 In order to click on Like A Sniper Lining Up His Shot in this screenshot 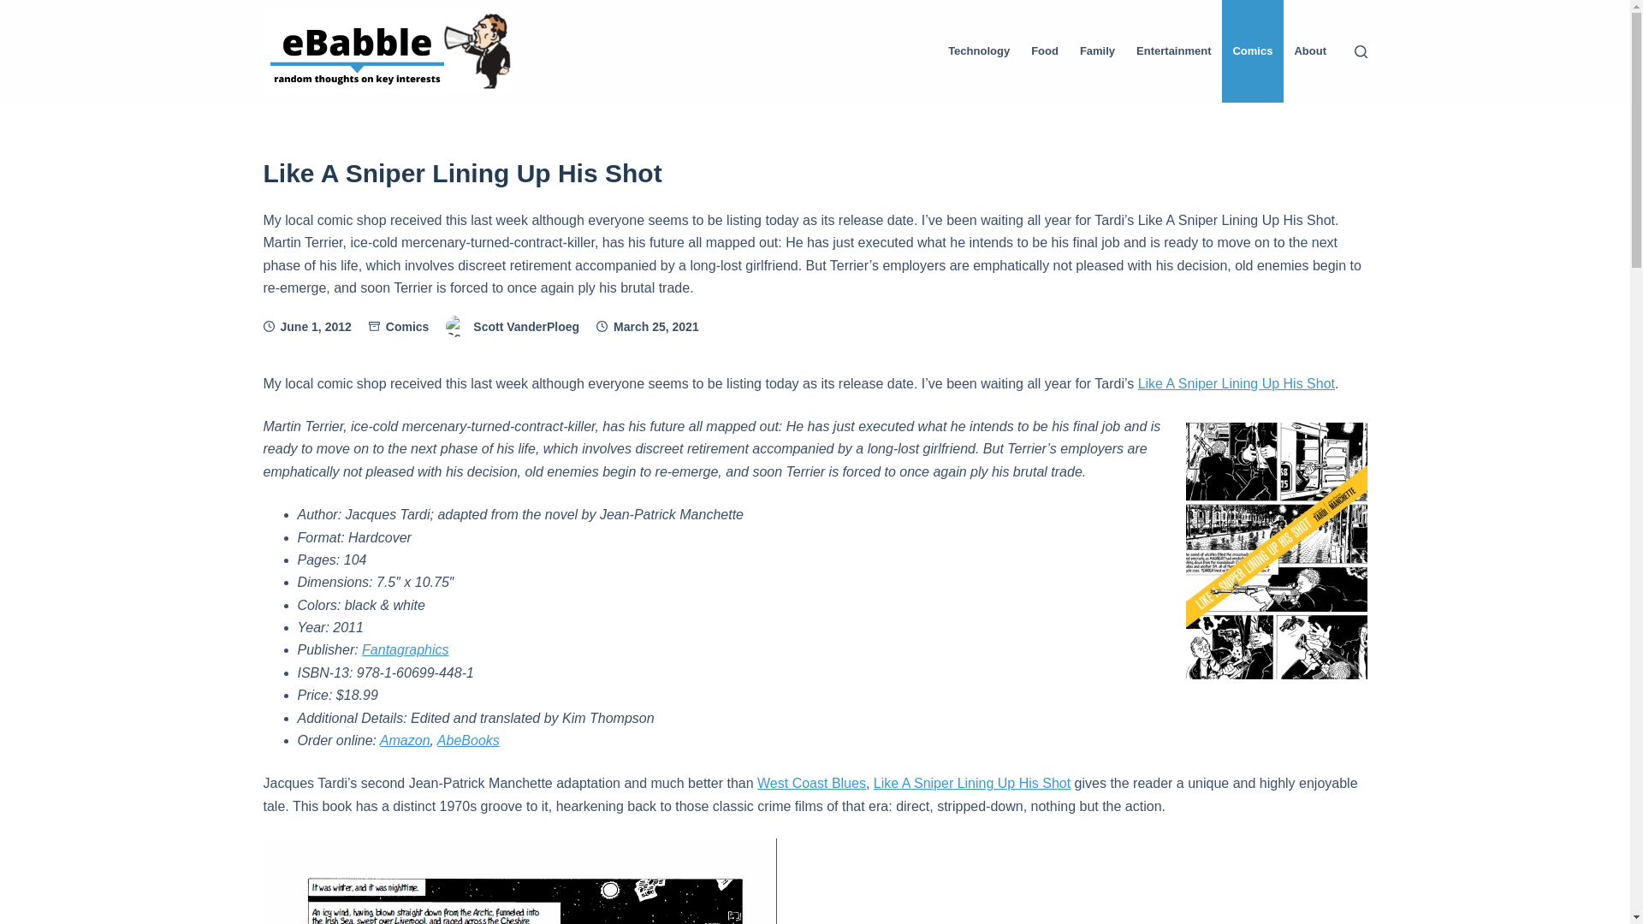, I will do `click(815, 173)`.